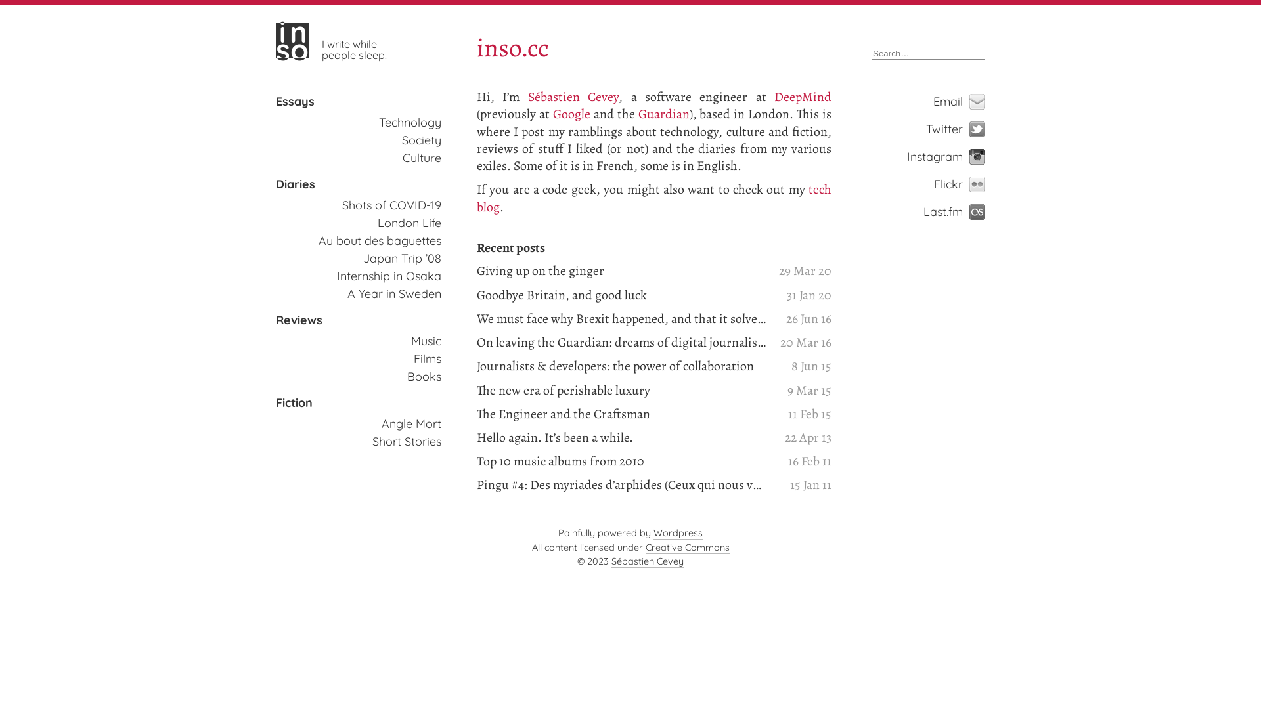  Describe the element at coordinates (299, 320) in the screenshot. I see `Reviews` at that location.